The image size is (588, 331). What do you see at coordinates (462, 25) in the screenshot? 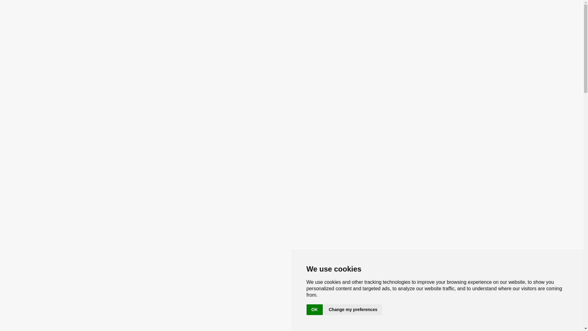
I see `Trova un Associato HB` at bounding box center [462, 25].